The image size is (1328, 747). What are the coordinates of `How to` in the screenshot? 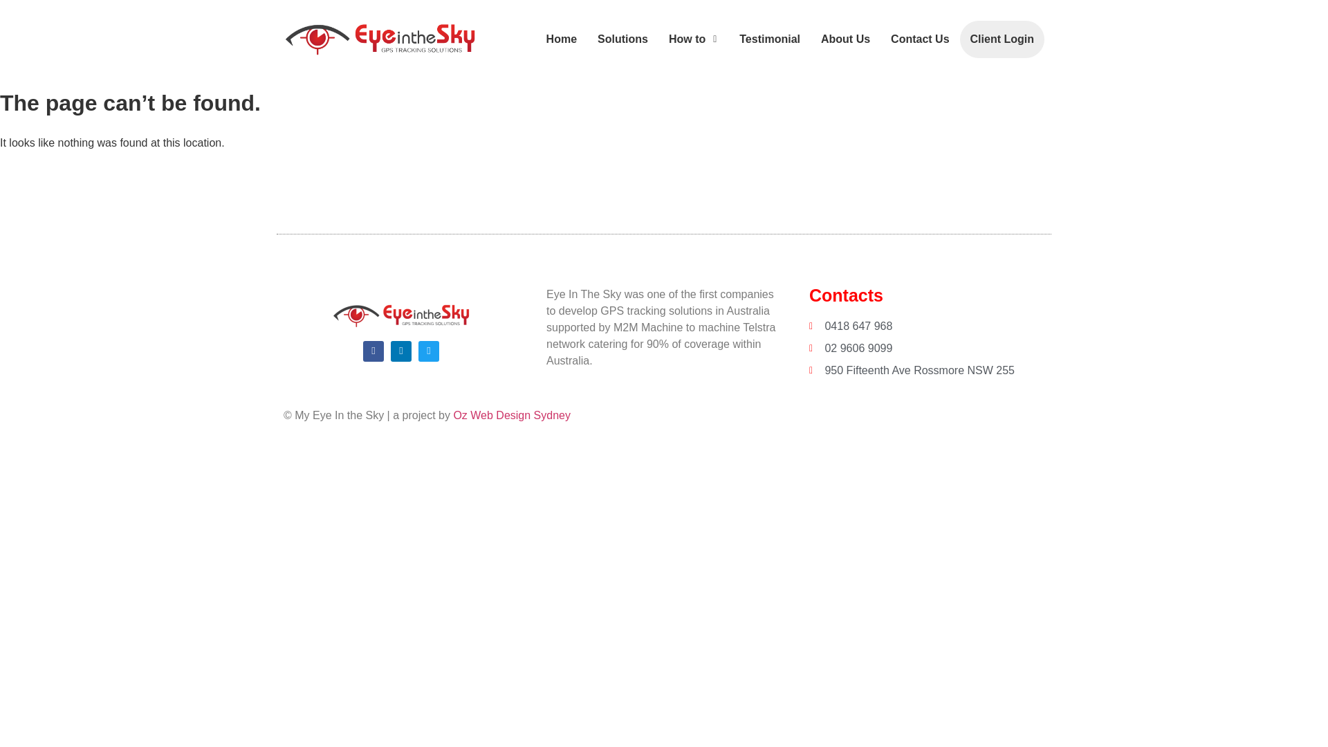 It's located at (683, 39).